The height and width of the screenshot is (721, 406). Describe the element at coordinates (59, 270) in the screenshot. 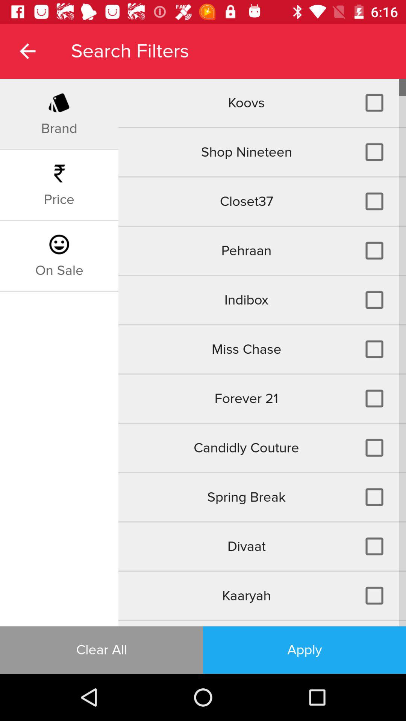

I see `press icon to the left of pehraan` at that location.